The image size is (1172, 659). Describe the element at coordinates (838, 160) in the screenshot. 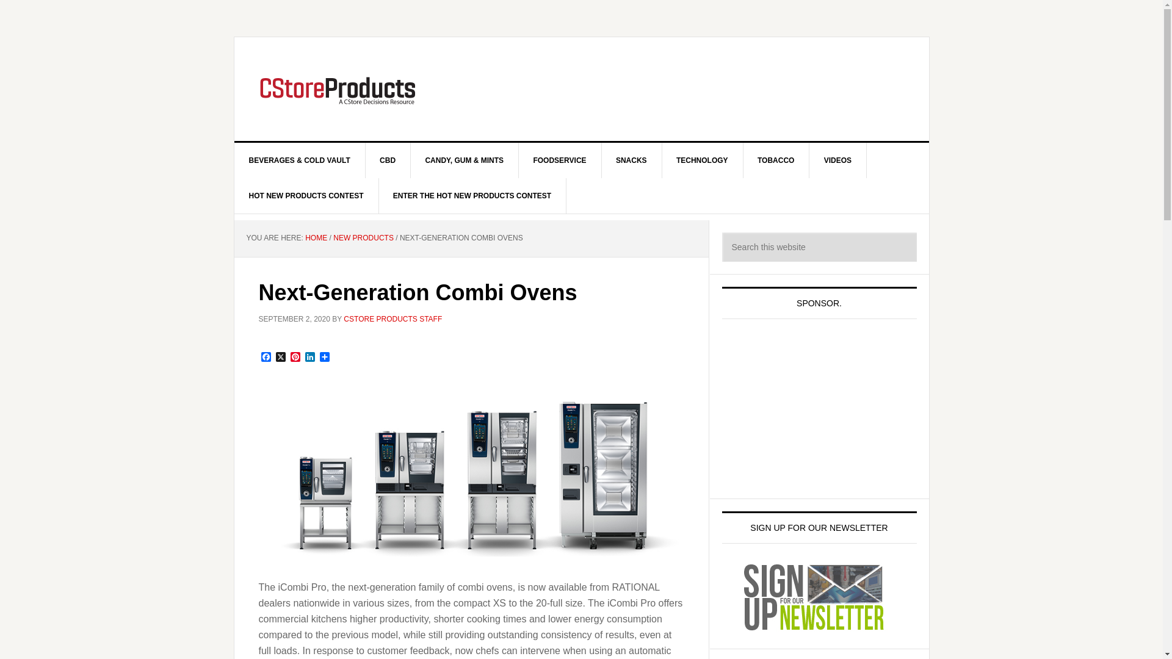

I see `VIDEOS` at that location.